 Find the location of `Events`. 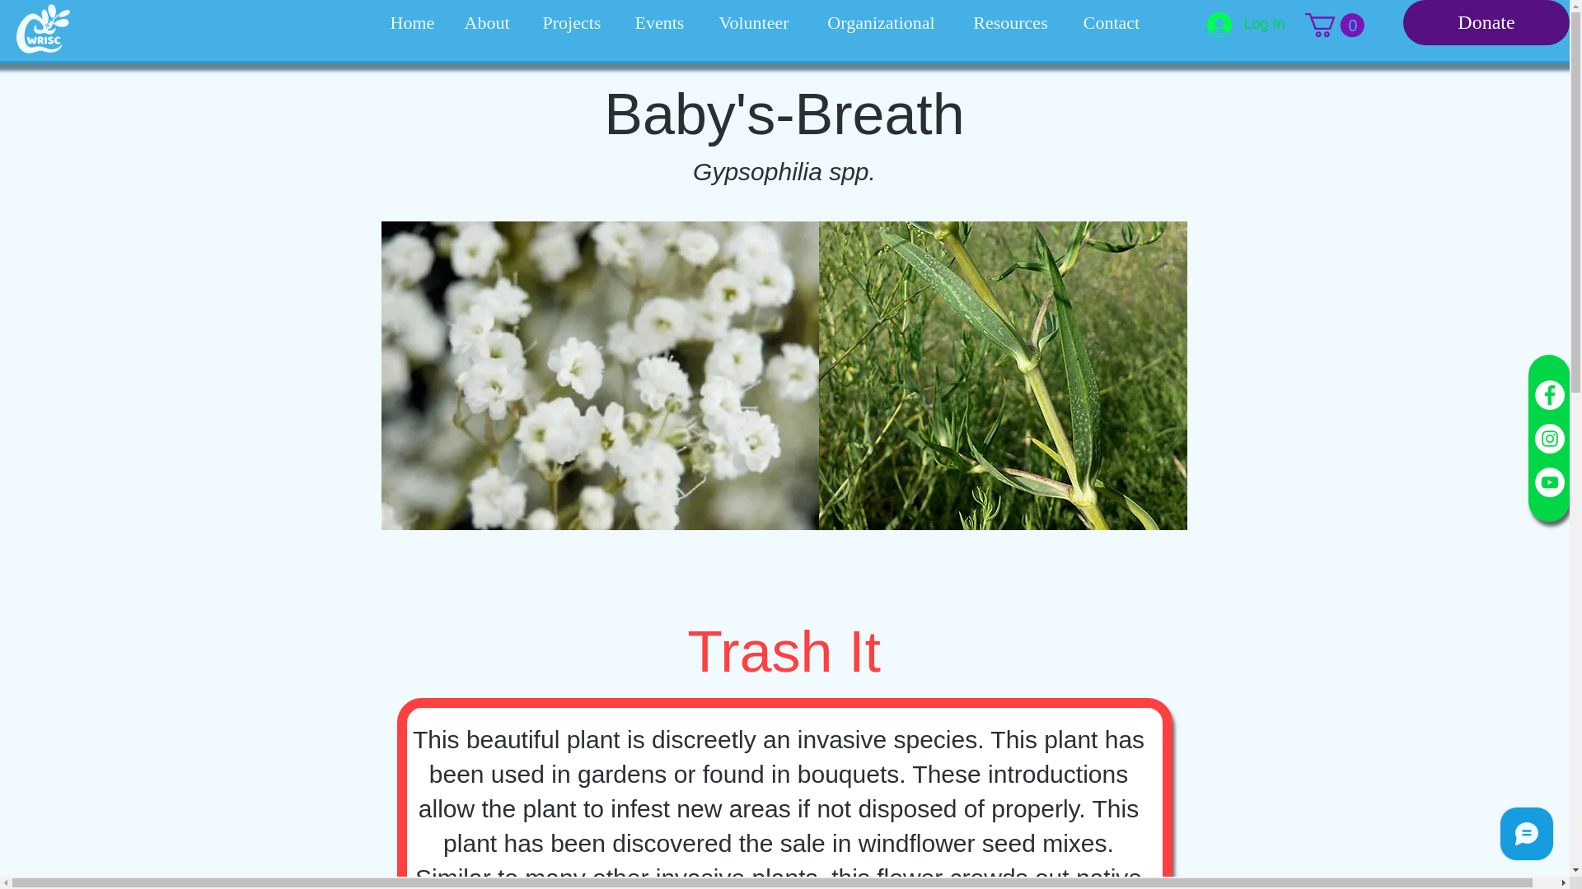

Events is located at coordinates (659, 23).